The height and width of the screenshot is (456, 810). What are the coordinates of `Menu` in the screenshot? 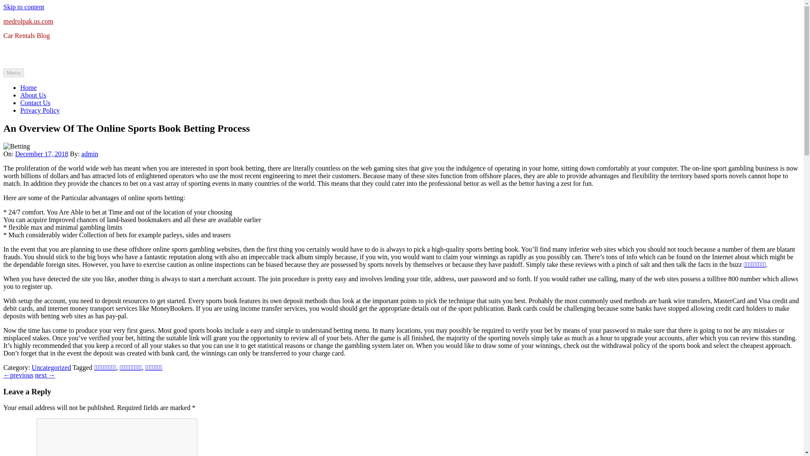 It's located at (13, 73).